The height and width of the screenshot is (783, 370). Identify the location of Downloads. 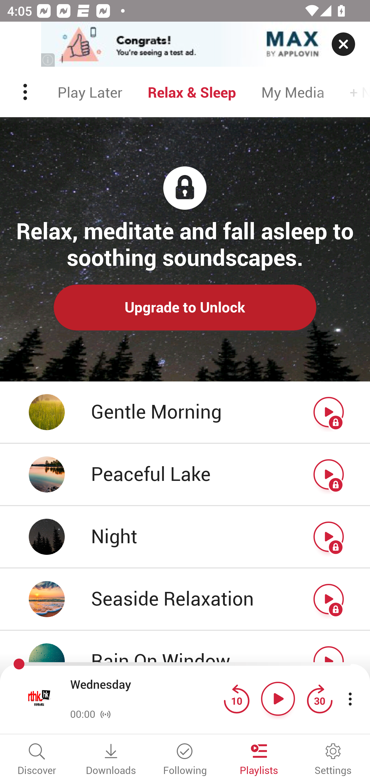
(111, 760).